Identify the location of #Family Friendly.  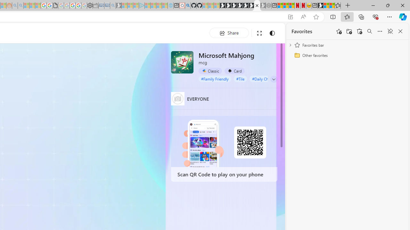
(215, 79).